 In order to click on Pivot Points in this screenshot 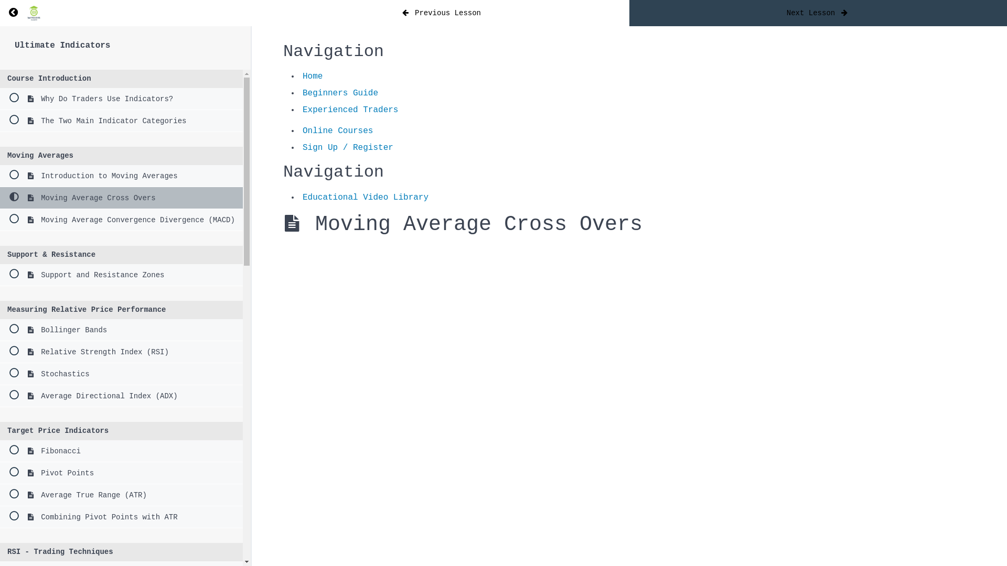, I will do `click(122, 473)`.